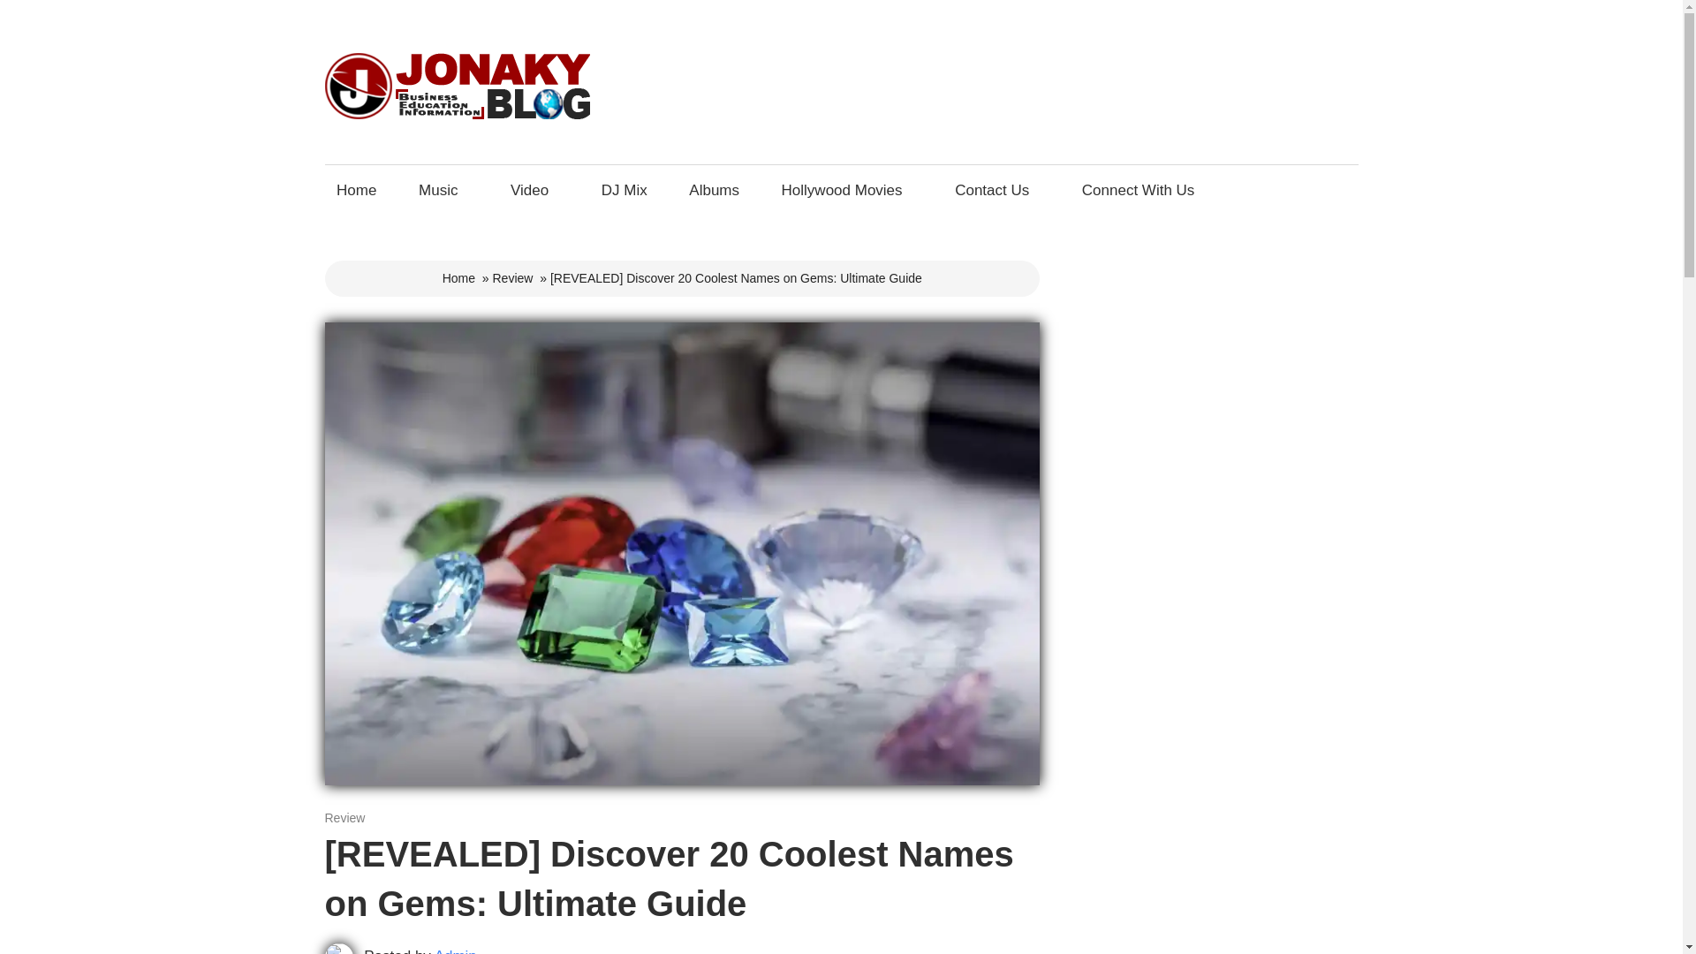 Image resolution: width=1696 pixels, height=954 pixels. What do you see at coordinates (367, 818) in the screenshot?
I see `6:24 am` at bounding box center [367, 818].